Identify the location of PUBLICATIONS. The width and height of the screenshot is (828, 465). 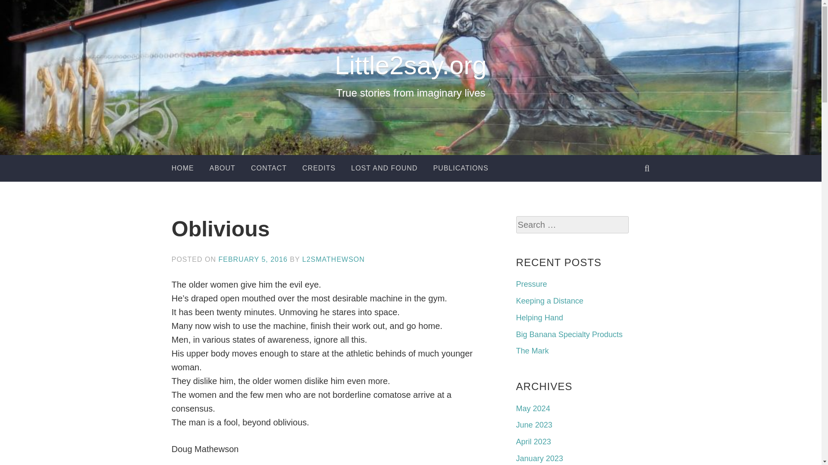
(461, 168).